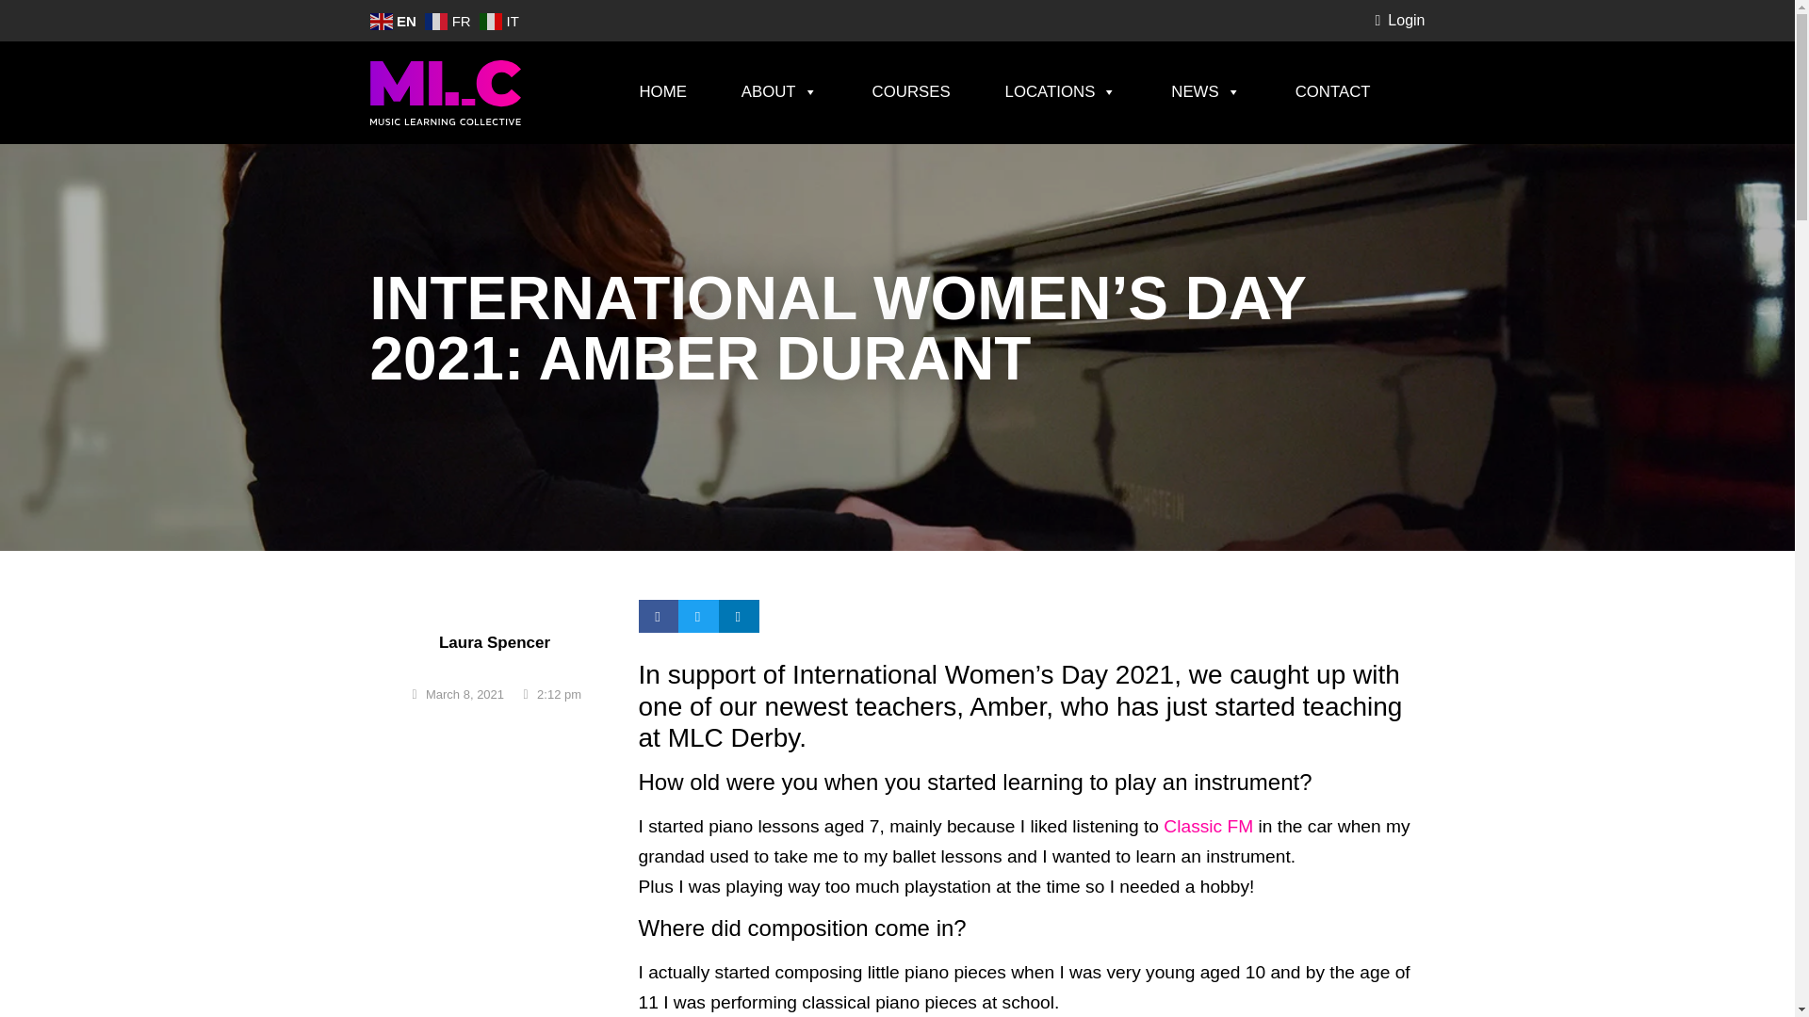 The height and width of the screenshot is (1017, 1809). I want to click on HOME, so click(661, 91).